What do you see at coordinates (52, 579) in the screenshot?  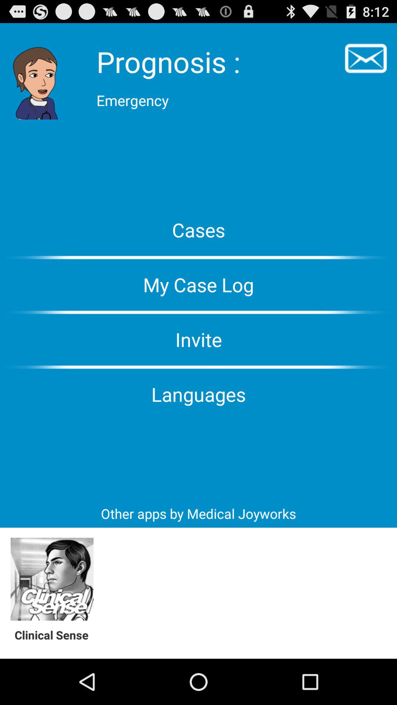 I see `view new app information` at bounding box center [52, 579].